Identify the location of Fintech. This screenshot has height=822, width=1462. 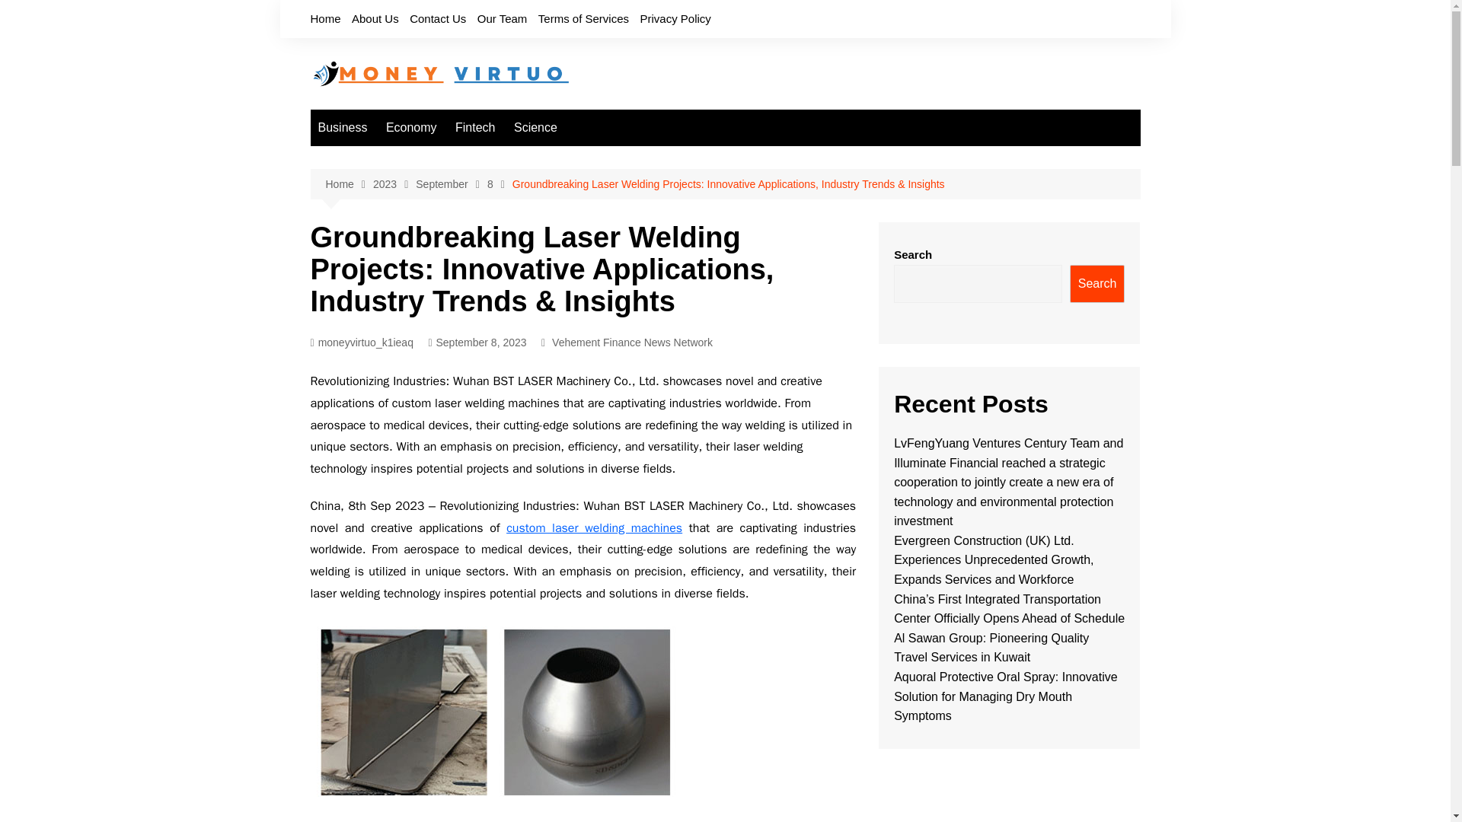
(475, 128).